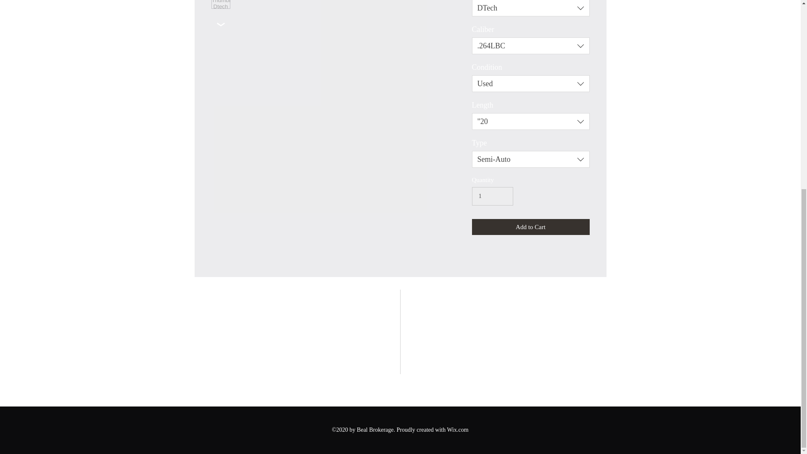  Describe the element at coordinates (530, 8) in the screenshot. I see `DTech` at that location.